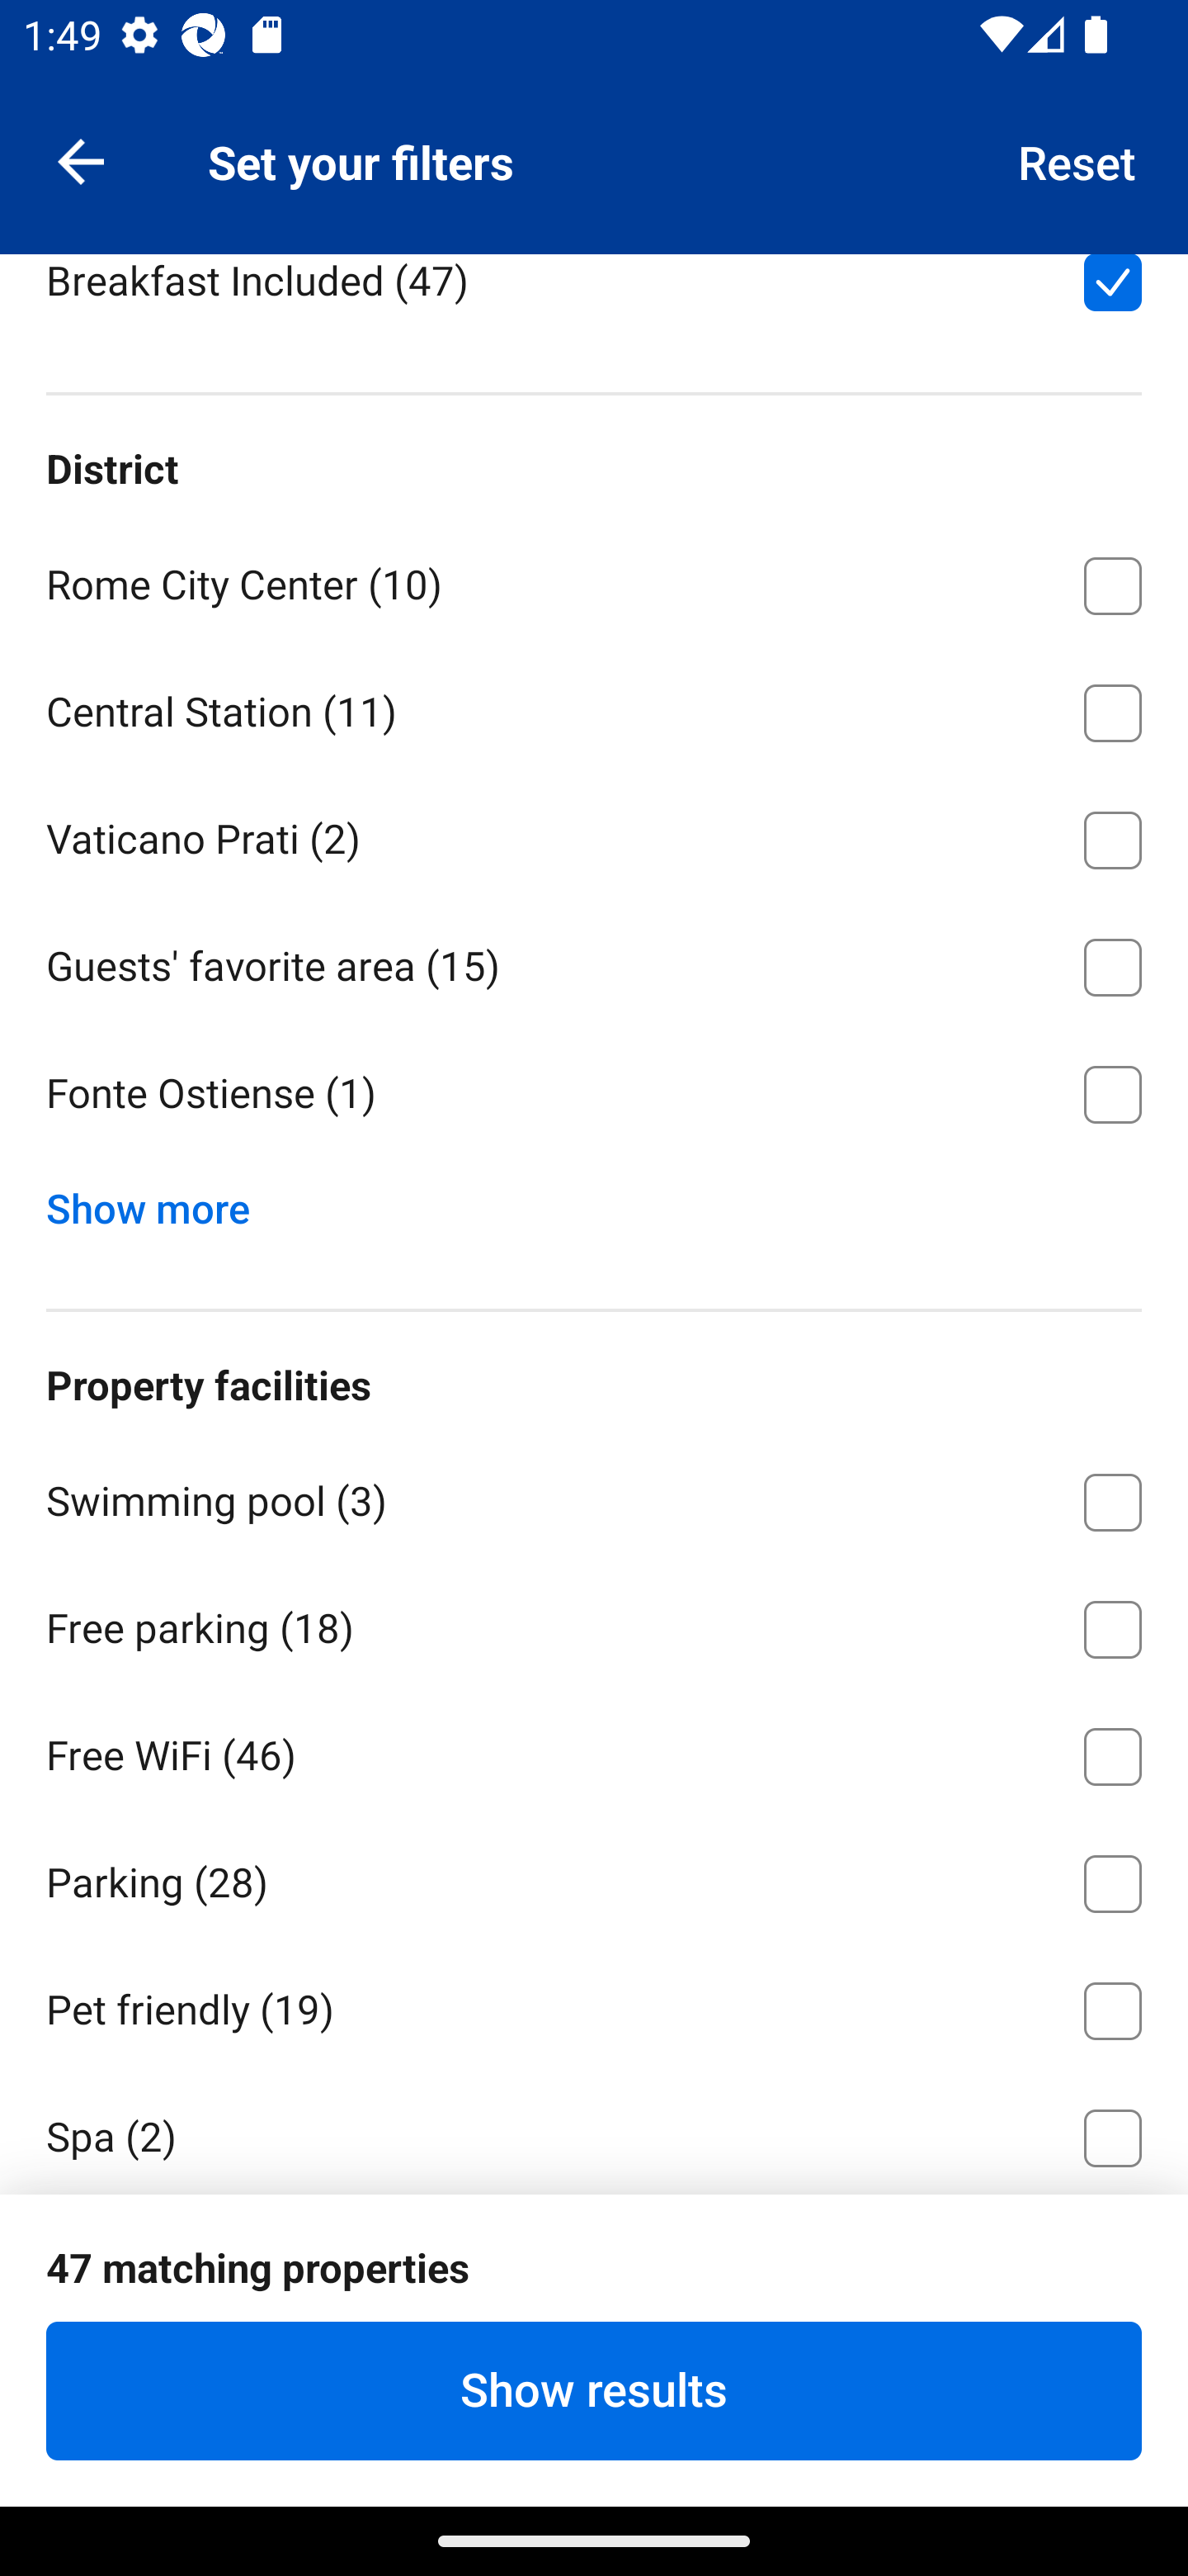 This screenshot has height=2576, width=1188. I want to click on Show results, so click(594, 2390).